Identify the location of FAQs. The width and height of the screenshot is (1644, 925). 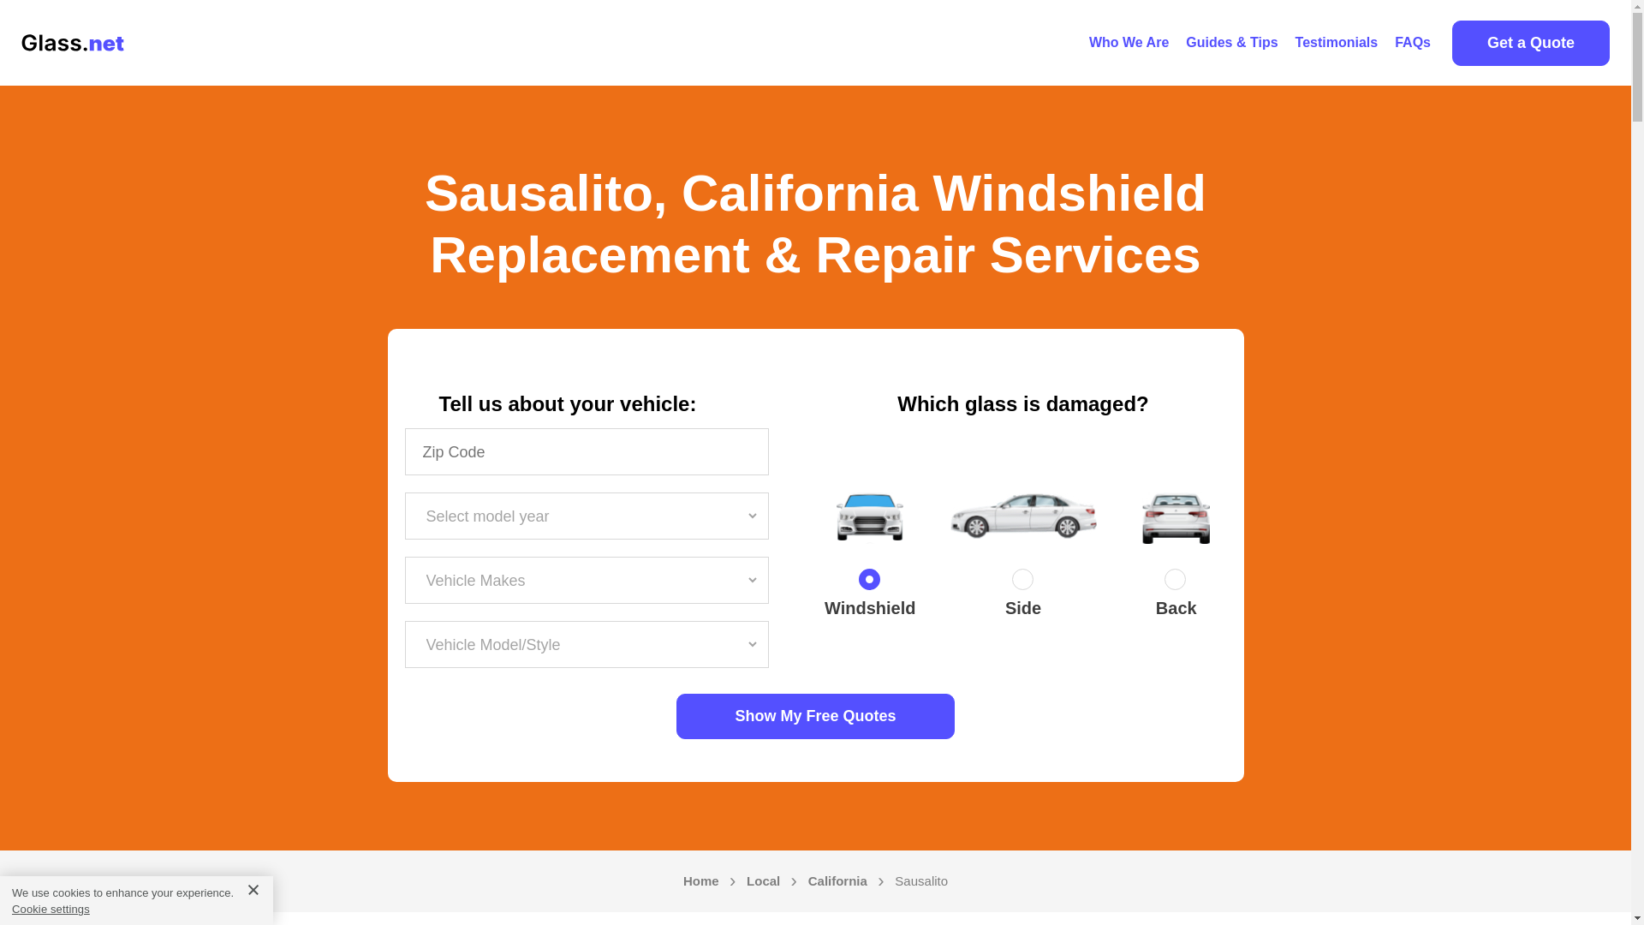
(1413, 43).